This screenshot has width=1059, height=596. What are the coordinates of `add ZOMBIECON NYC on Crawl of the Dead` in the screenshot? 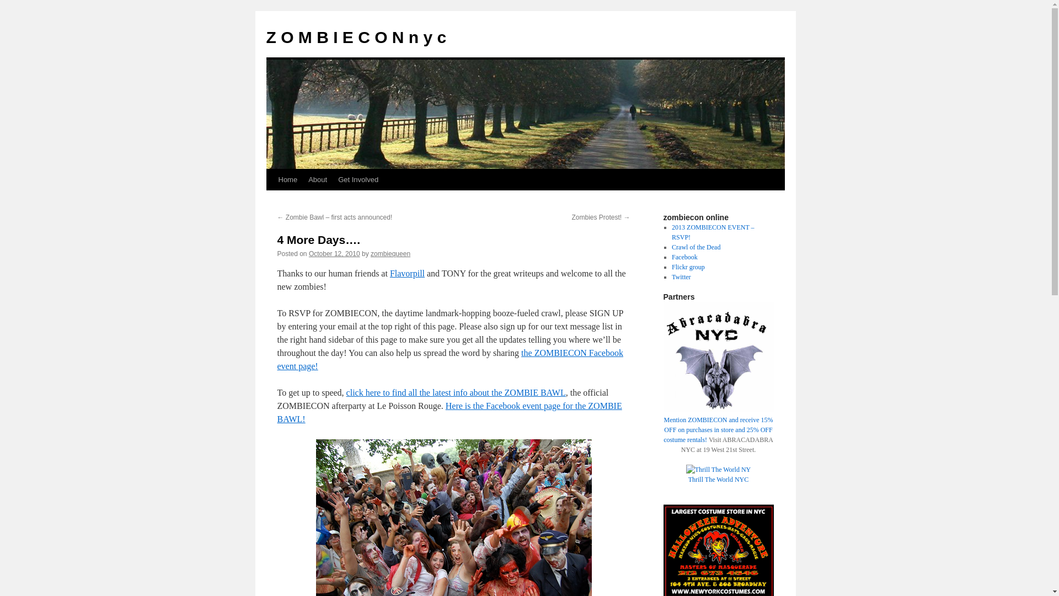 It's located at (696, 247).